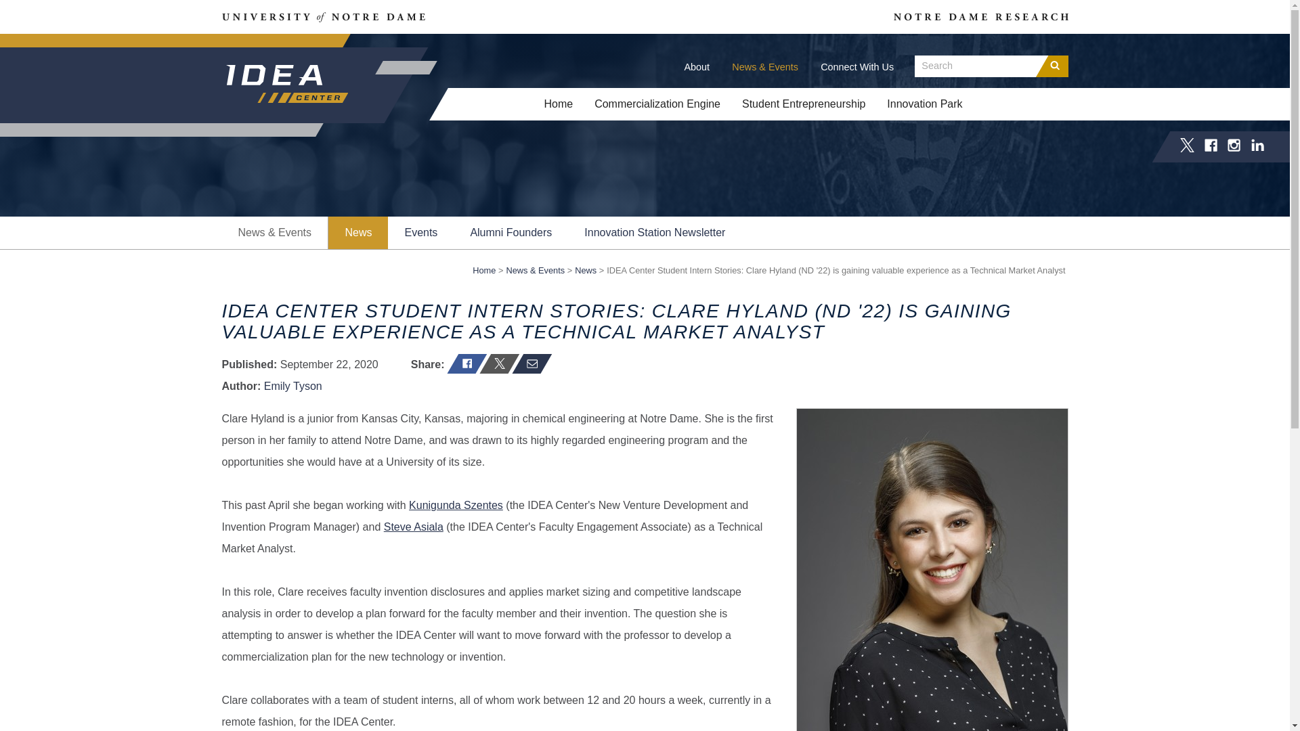 The height and width of the screenshot is (731, 1300). Describe the element at coordinates (511, 233) in the screenshot. I see `Alumni Founders` at that location.